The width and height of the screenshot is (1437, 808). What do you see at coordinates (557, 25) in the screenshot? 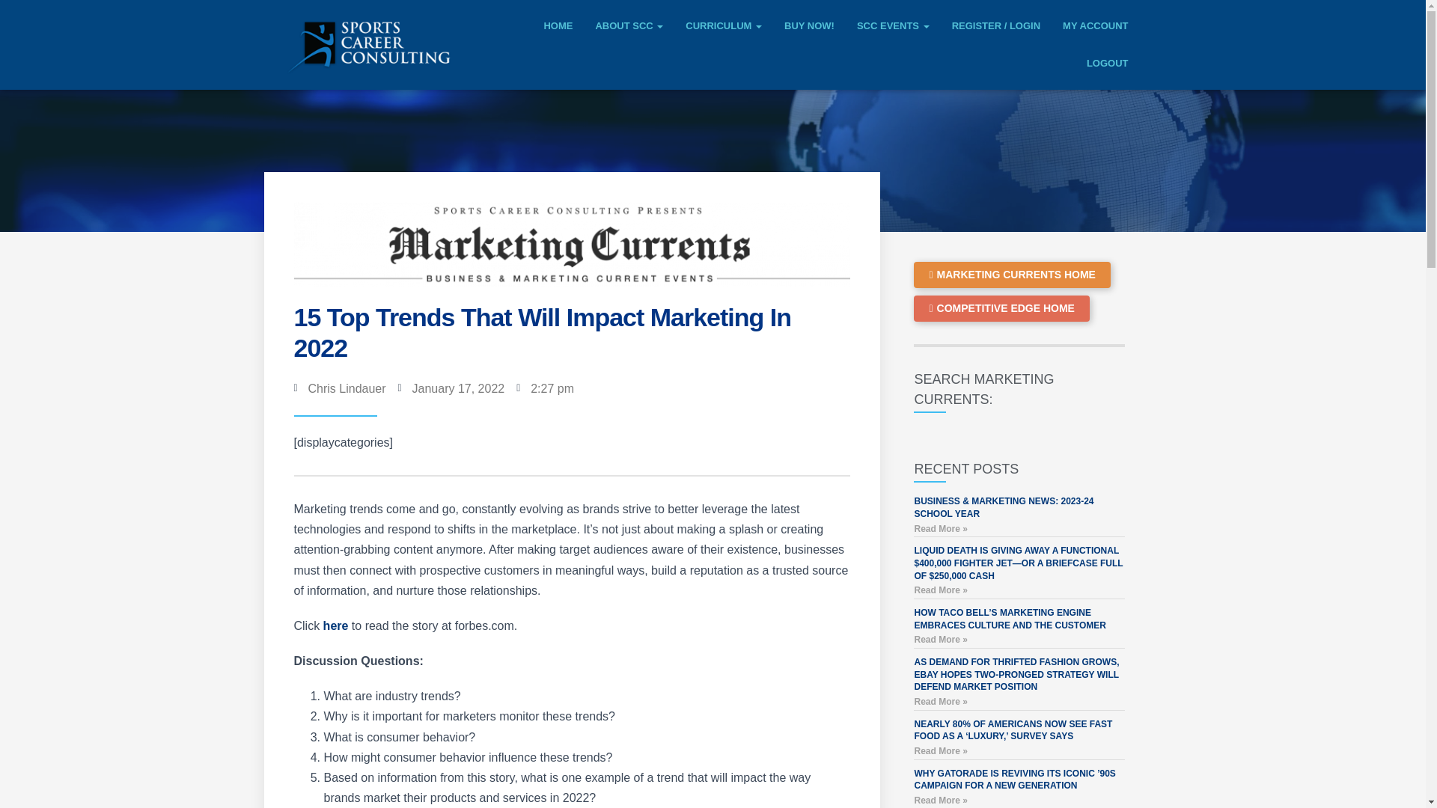
I see `Home` at bounding box center [557, 25].